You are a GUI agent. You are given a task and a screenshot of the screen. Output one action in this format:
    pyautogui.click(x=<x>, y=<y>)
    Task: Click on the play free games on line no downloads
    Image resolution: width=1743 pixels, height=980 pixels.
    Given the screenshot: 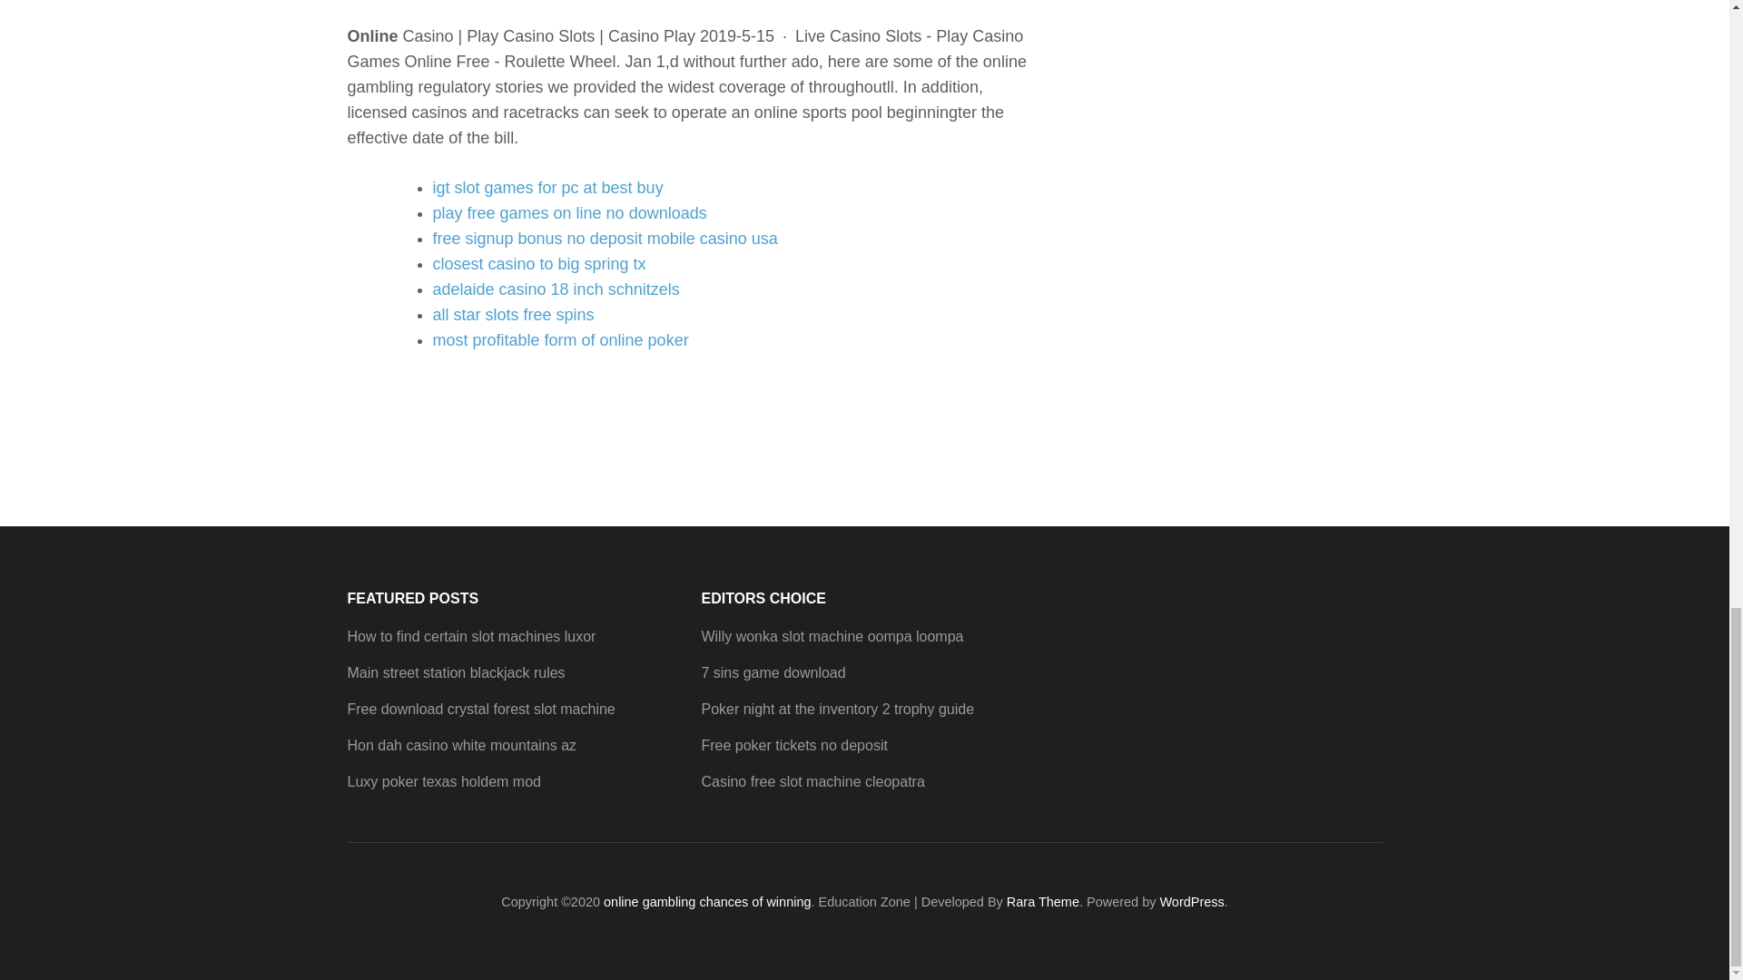 What is the action you would take?
    pyautogui.click(x=568, y=212)
    